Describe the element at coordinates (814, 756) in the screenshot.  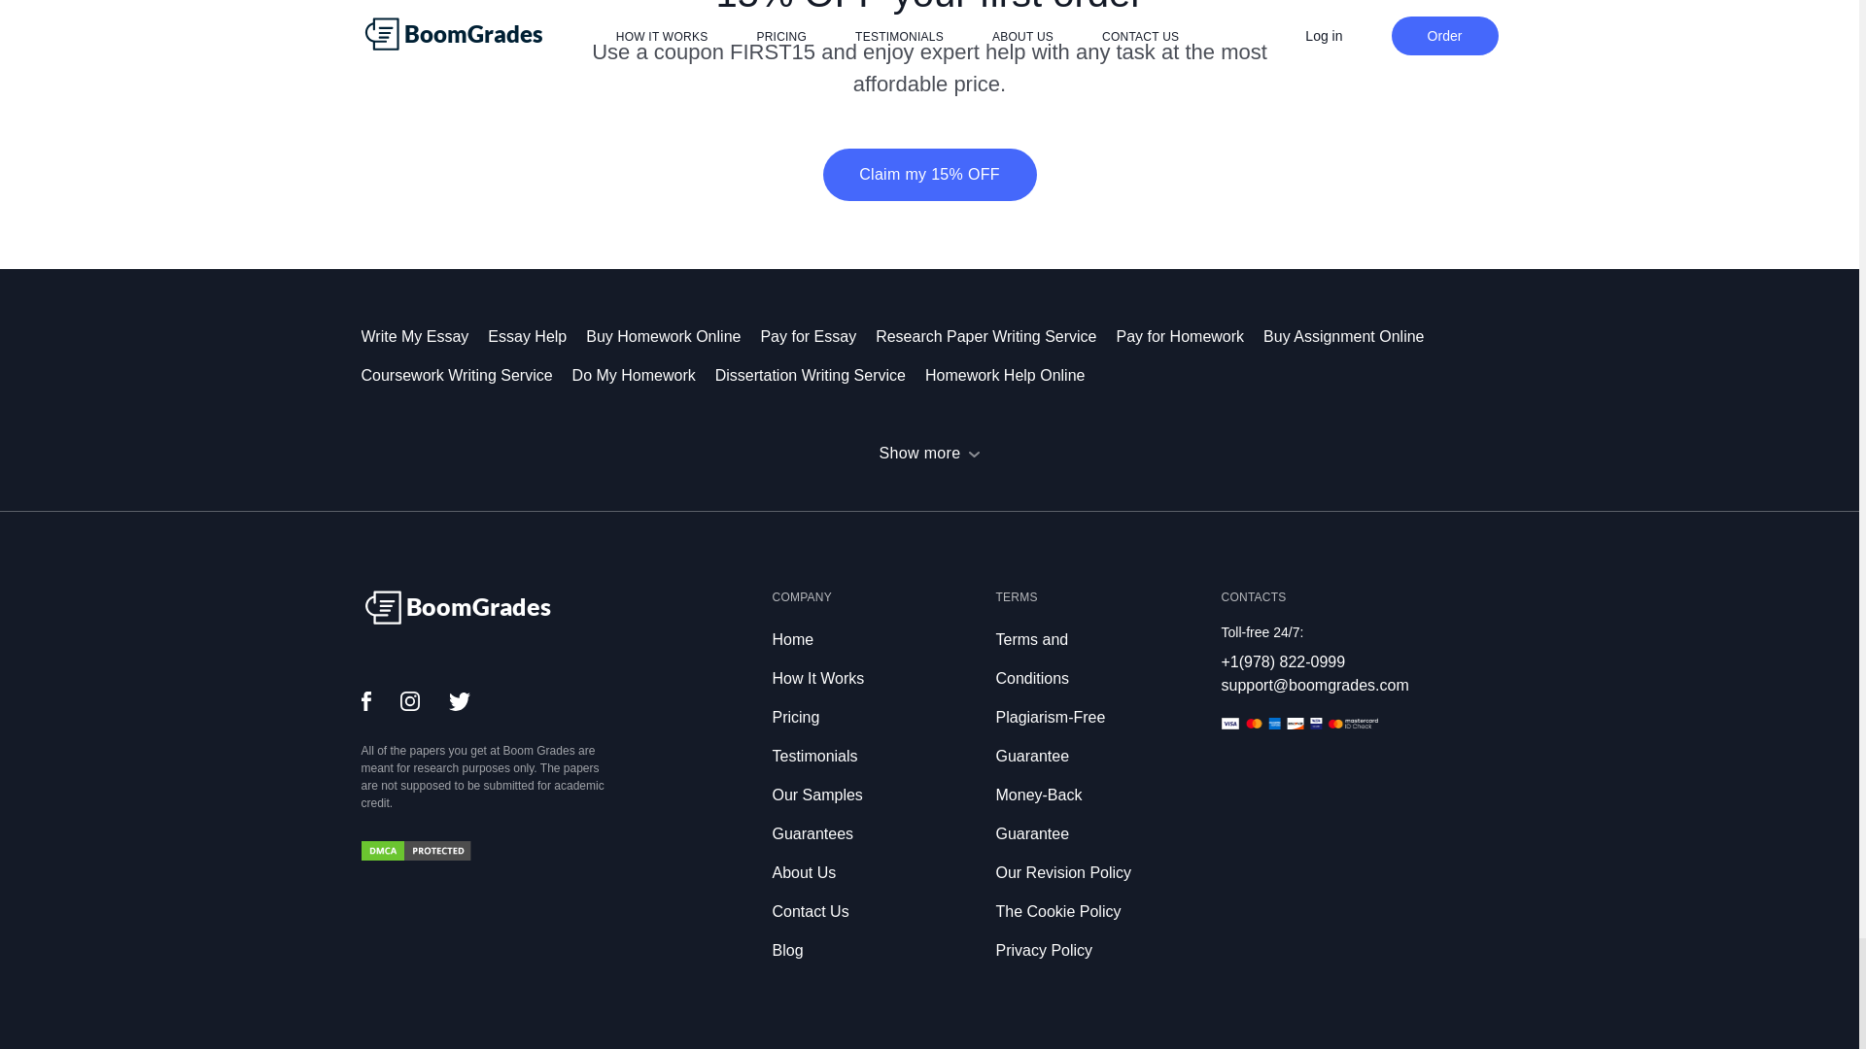
I see `Testimonials` at that location.